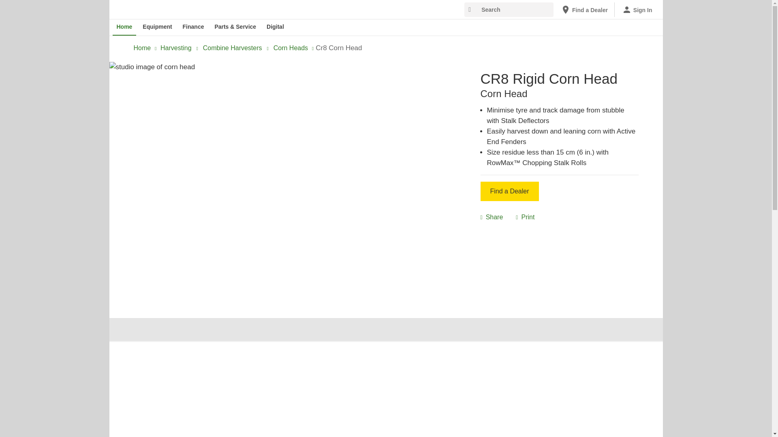 The width and height of the screenshot is (778, 437). What do you see at coordinates (275, 27) in the screenshot?
I see `Digital` at bounding box center [275, 27].